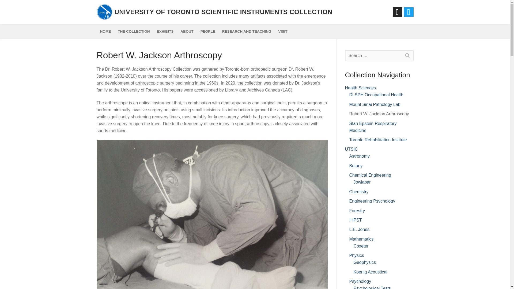 This screenshot has width=514, height=289. I want to click on HOME, so click(105, 32).